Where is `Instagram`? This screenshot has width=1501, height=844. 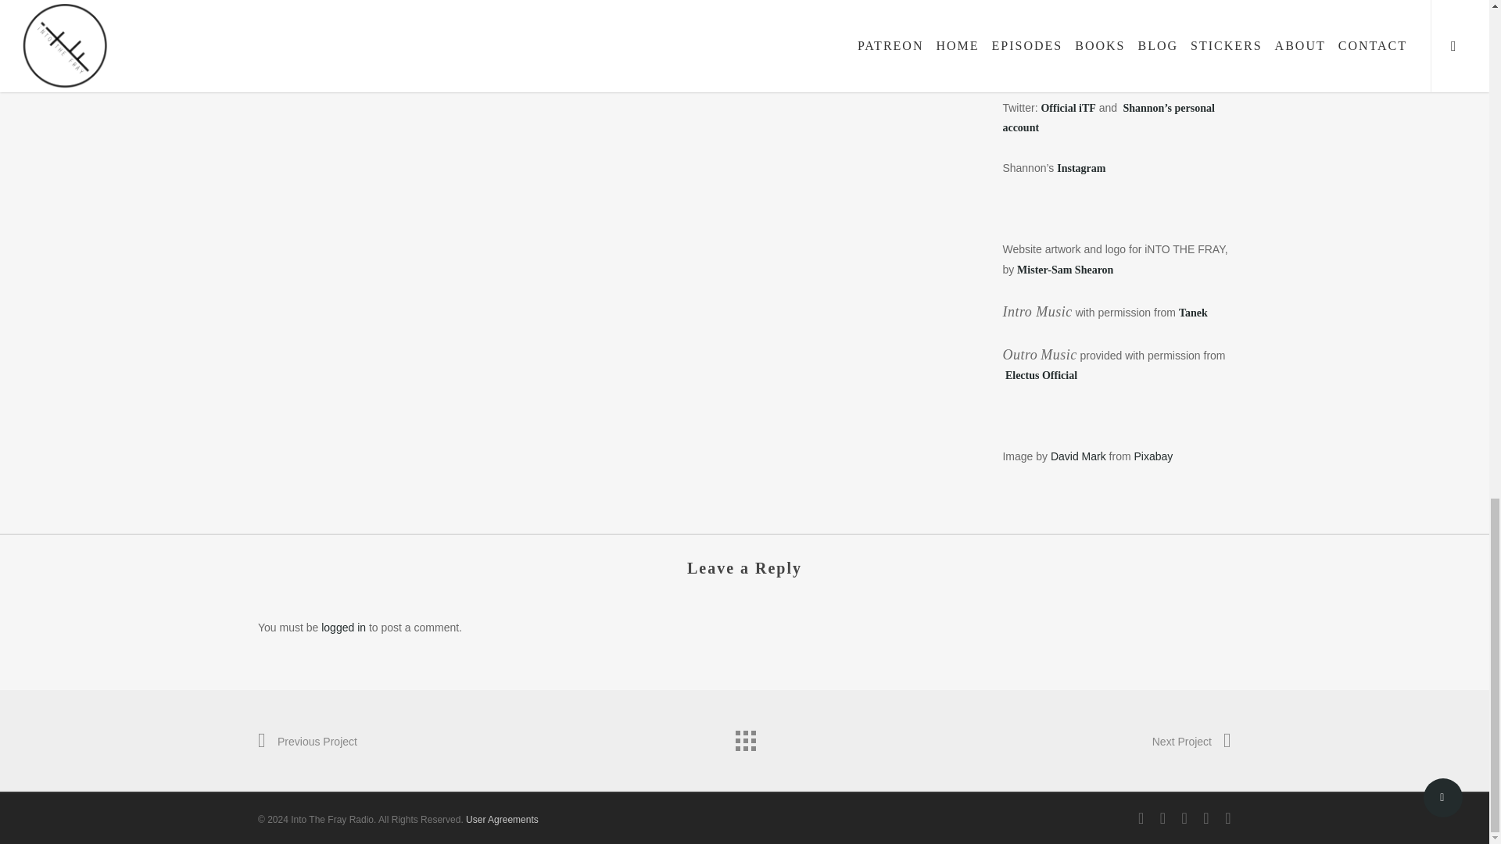 Instagram is located at coordinates (1080, 167).